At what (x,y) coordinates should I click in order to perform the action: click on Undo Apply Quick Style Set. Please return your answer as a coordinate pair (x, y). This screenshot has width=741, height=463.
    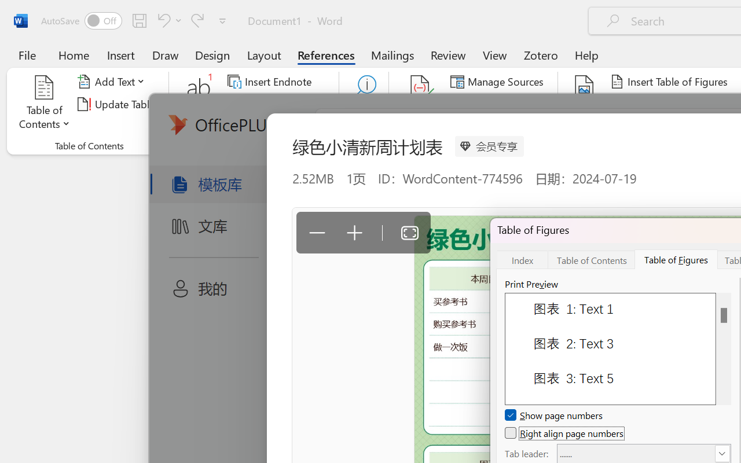
    Looking at the image, I should click on (168, 20).